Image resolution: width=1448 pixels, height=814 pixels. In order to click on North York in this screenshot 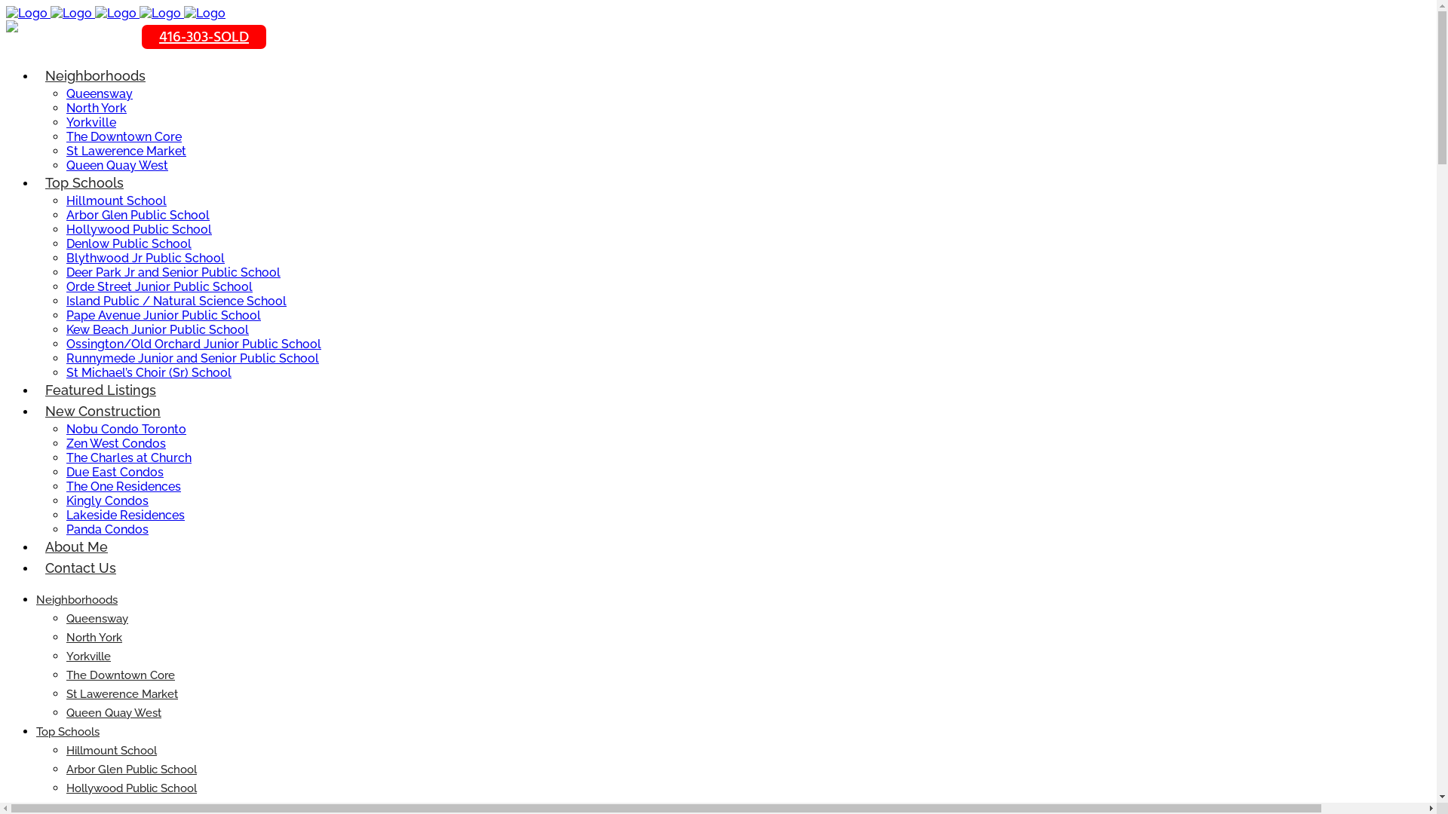, I will do `click(94, 638)`.